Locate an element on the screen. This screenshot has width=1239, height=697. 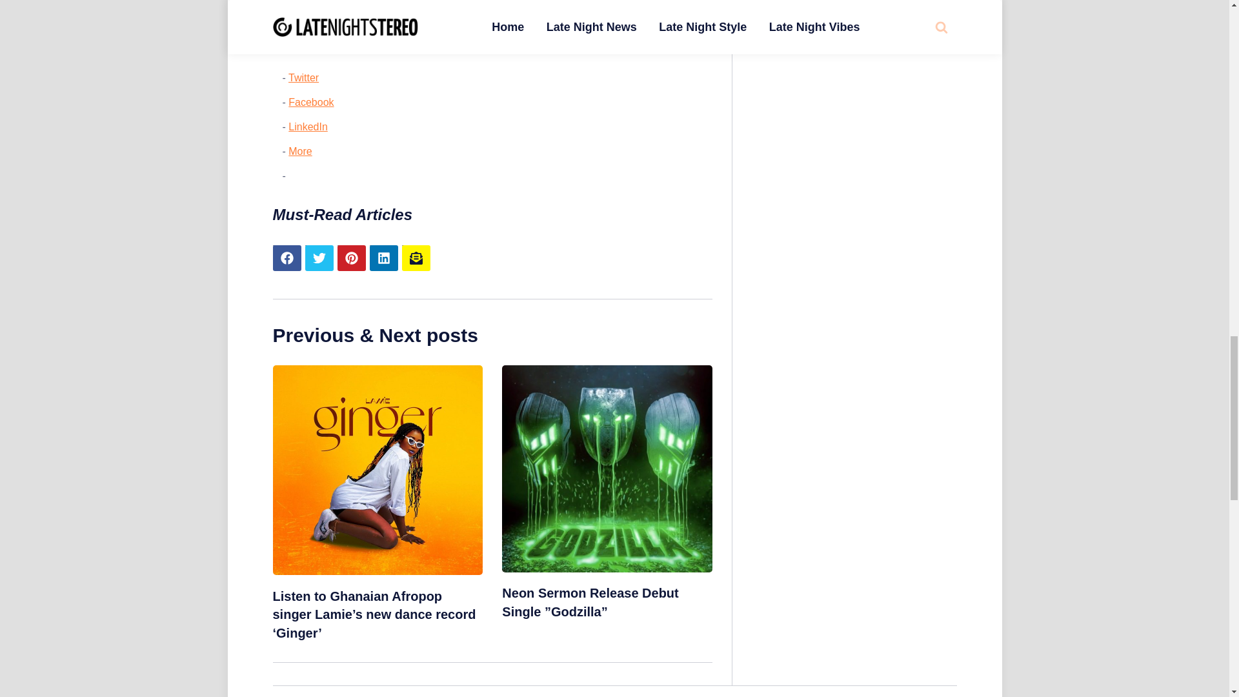
Click to share on LinkedIn is located at coordinates (308, 126).